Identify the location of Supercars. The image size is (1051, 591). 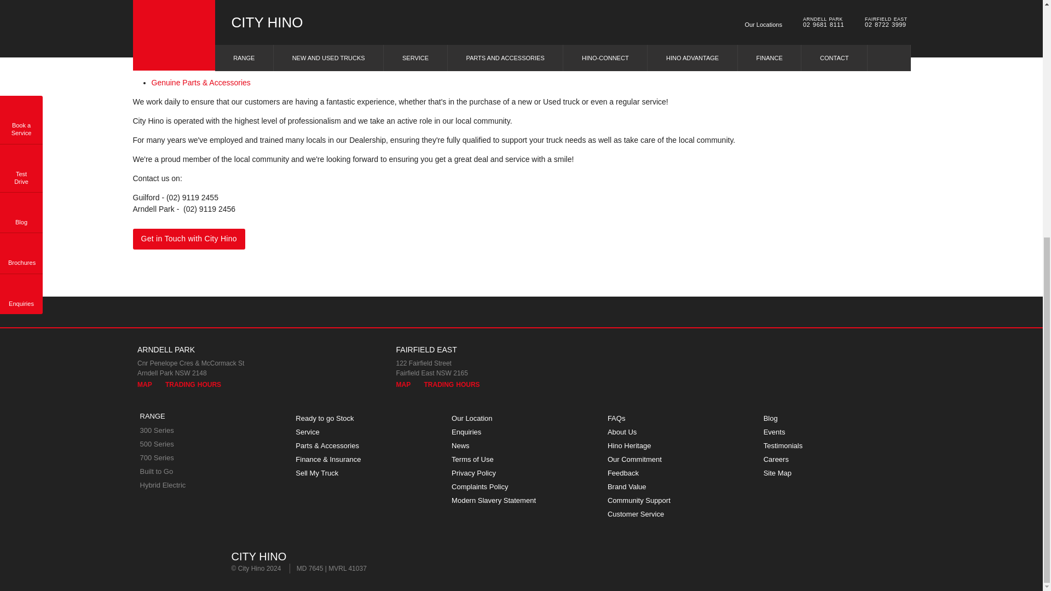
(196, 561).